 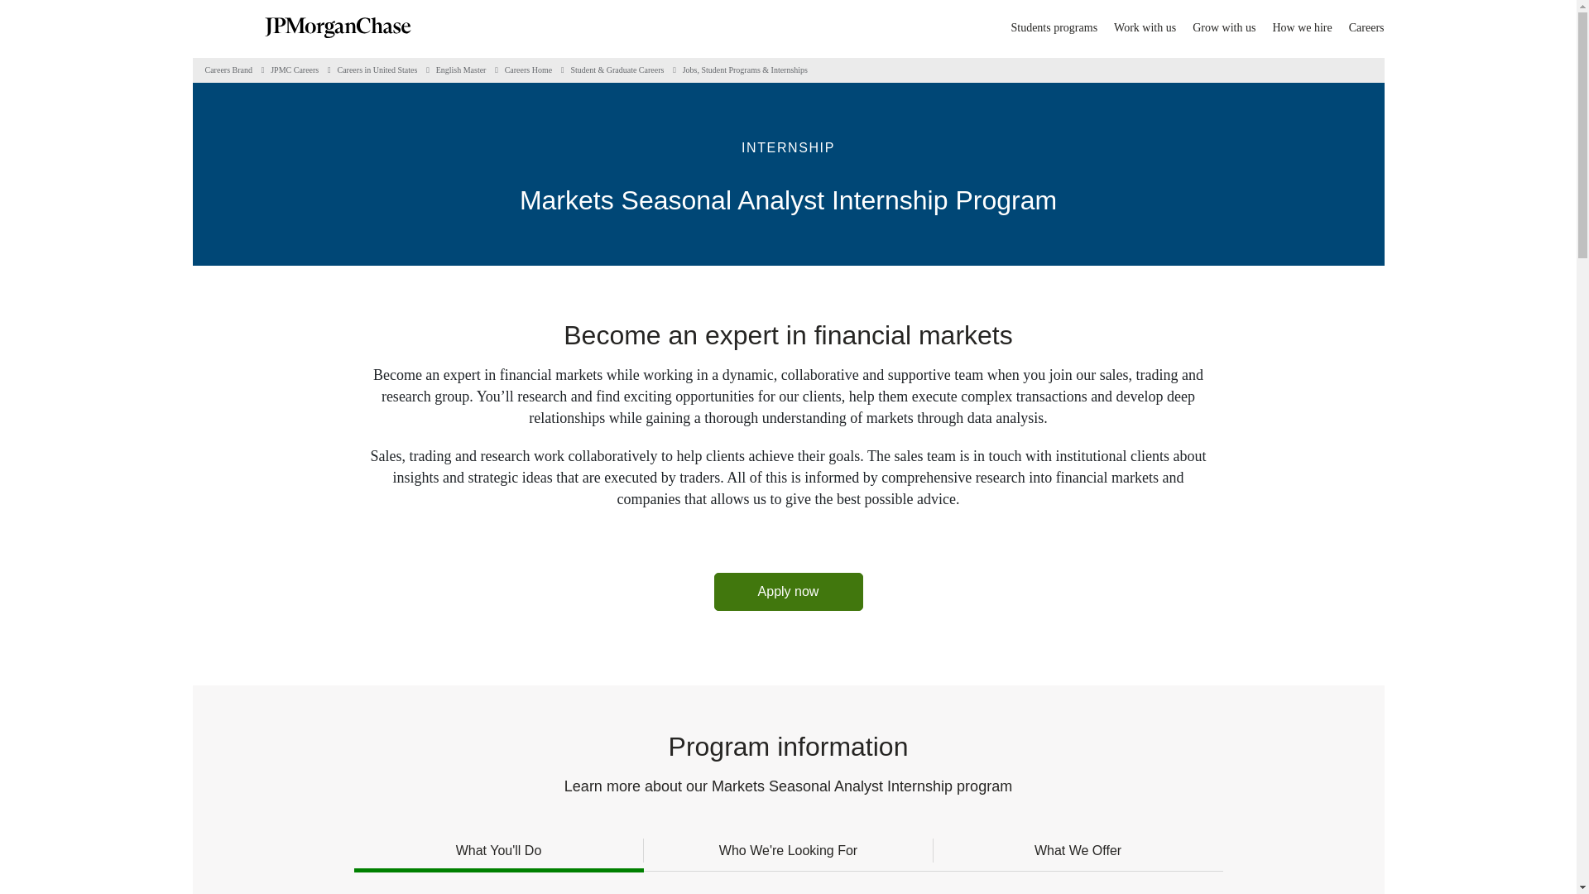 What do you see at coordinates (295, 70) in the screenshot?
I see `JPMC Careers` at bounding box center [295, 70].